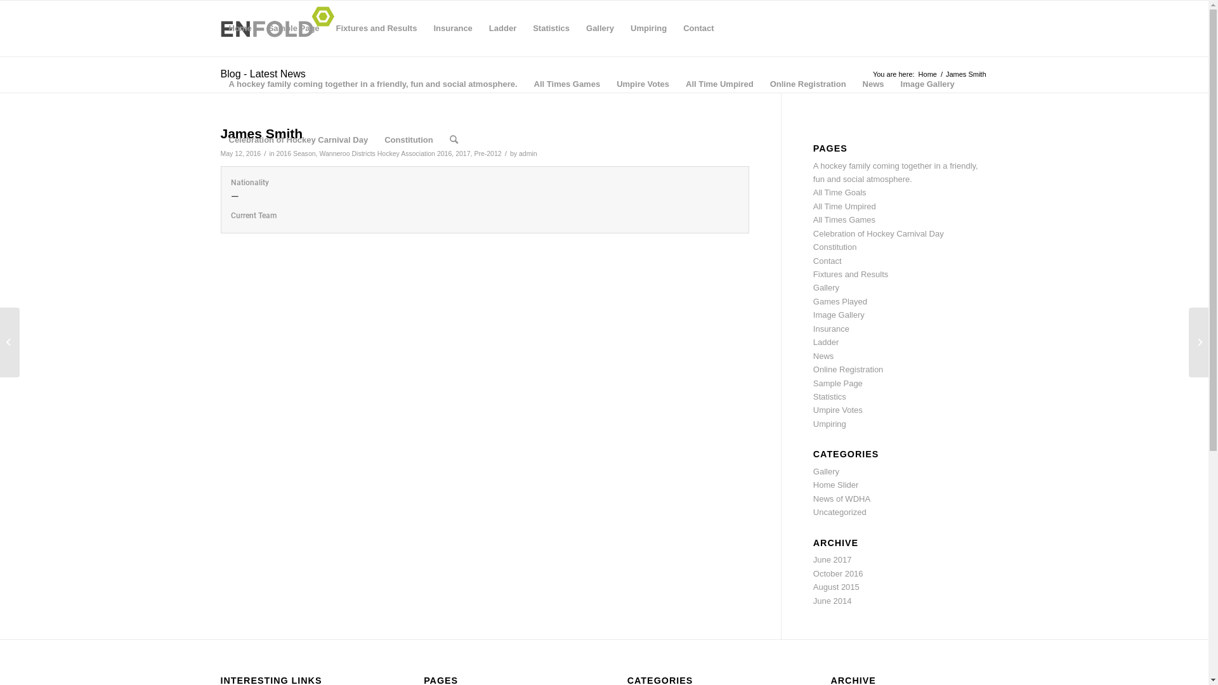 Image resolution: width=1218 pixels, height=685 pixels. Describe the element at coordinates (826, 342) in the screenshot. I see `Ladder` at that location.